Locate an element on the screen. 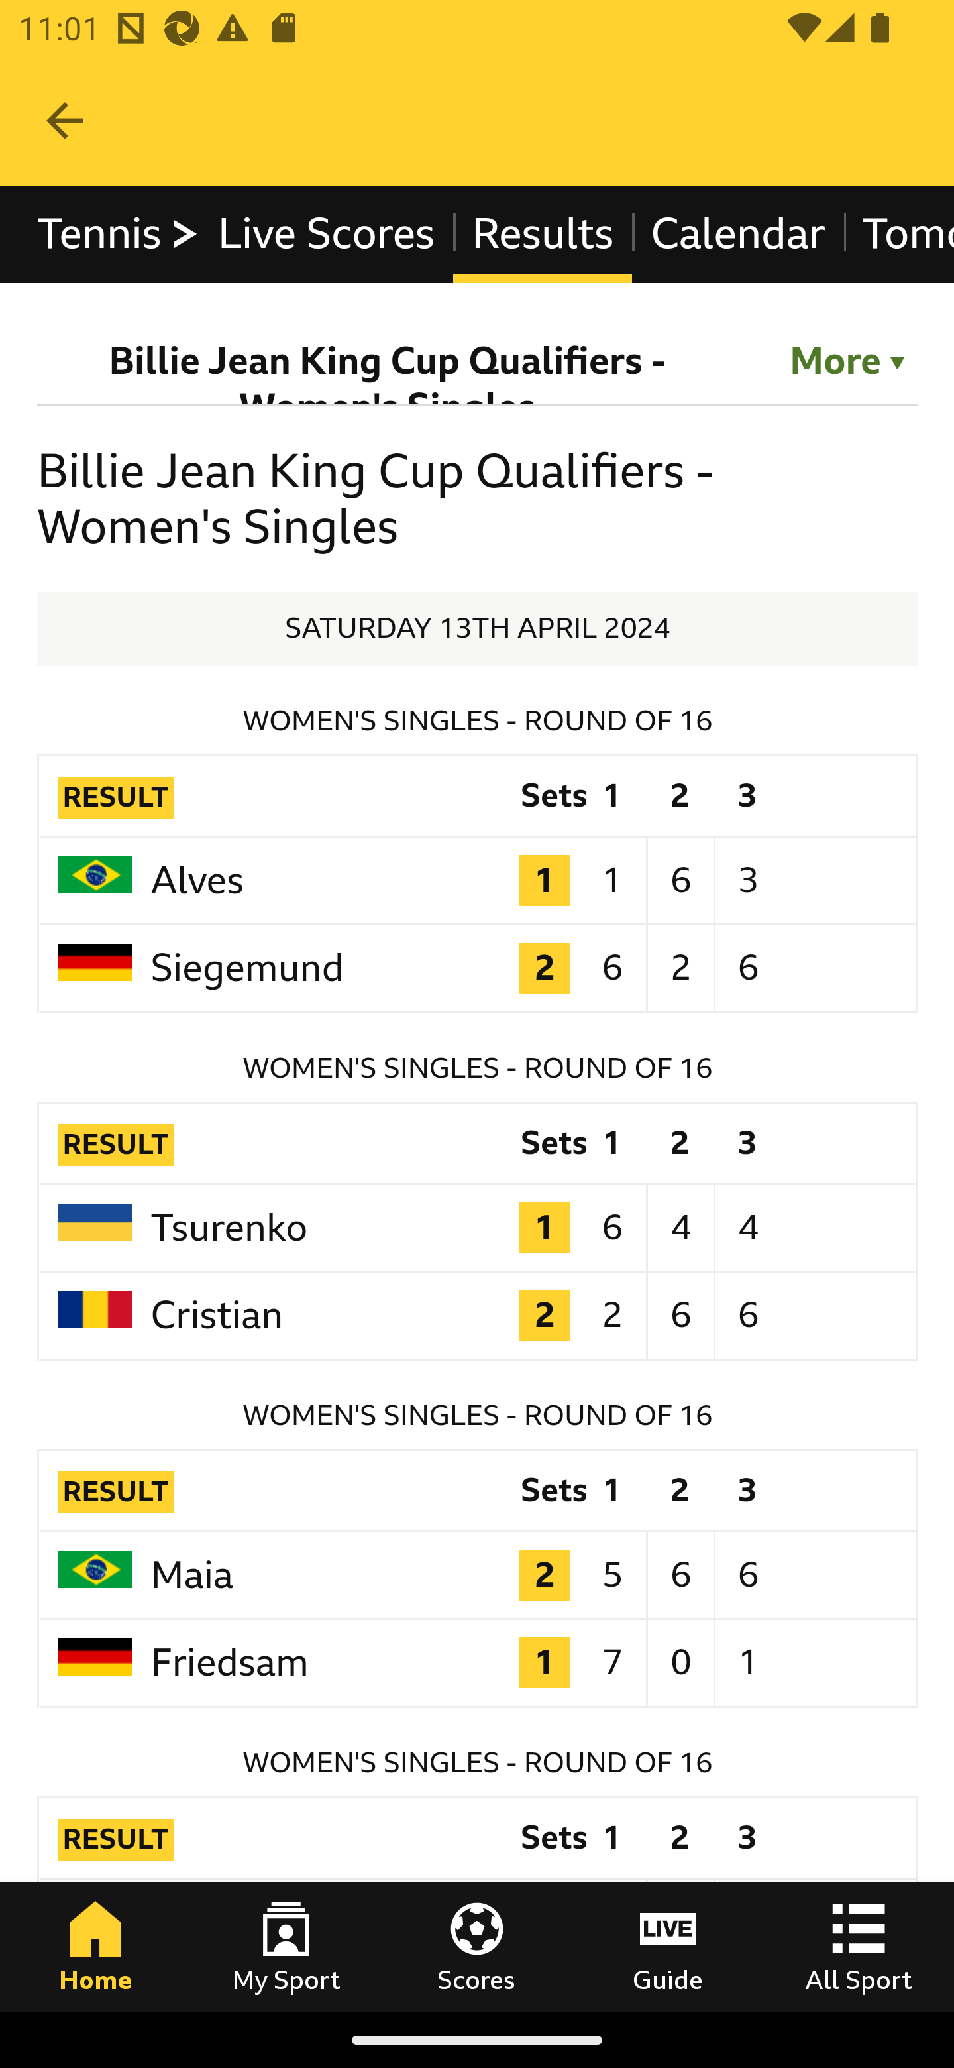 The image size is (954, 2068). Calendar is located at coordinates (738, 235).